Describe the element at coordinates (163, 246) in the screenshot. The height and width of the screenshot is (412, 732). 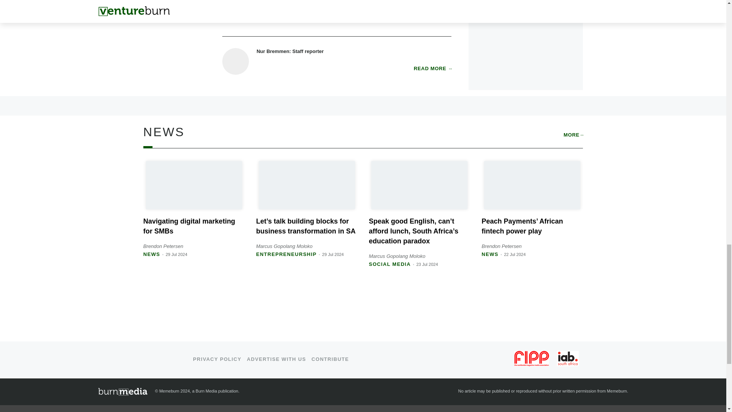
I see `Brendon Petersen` at that location.